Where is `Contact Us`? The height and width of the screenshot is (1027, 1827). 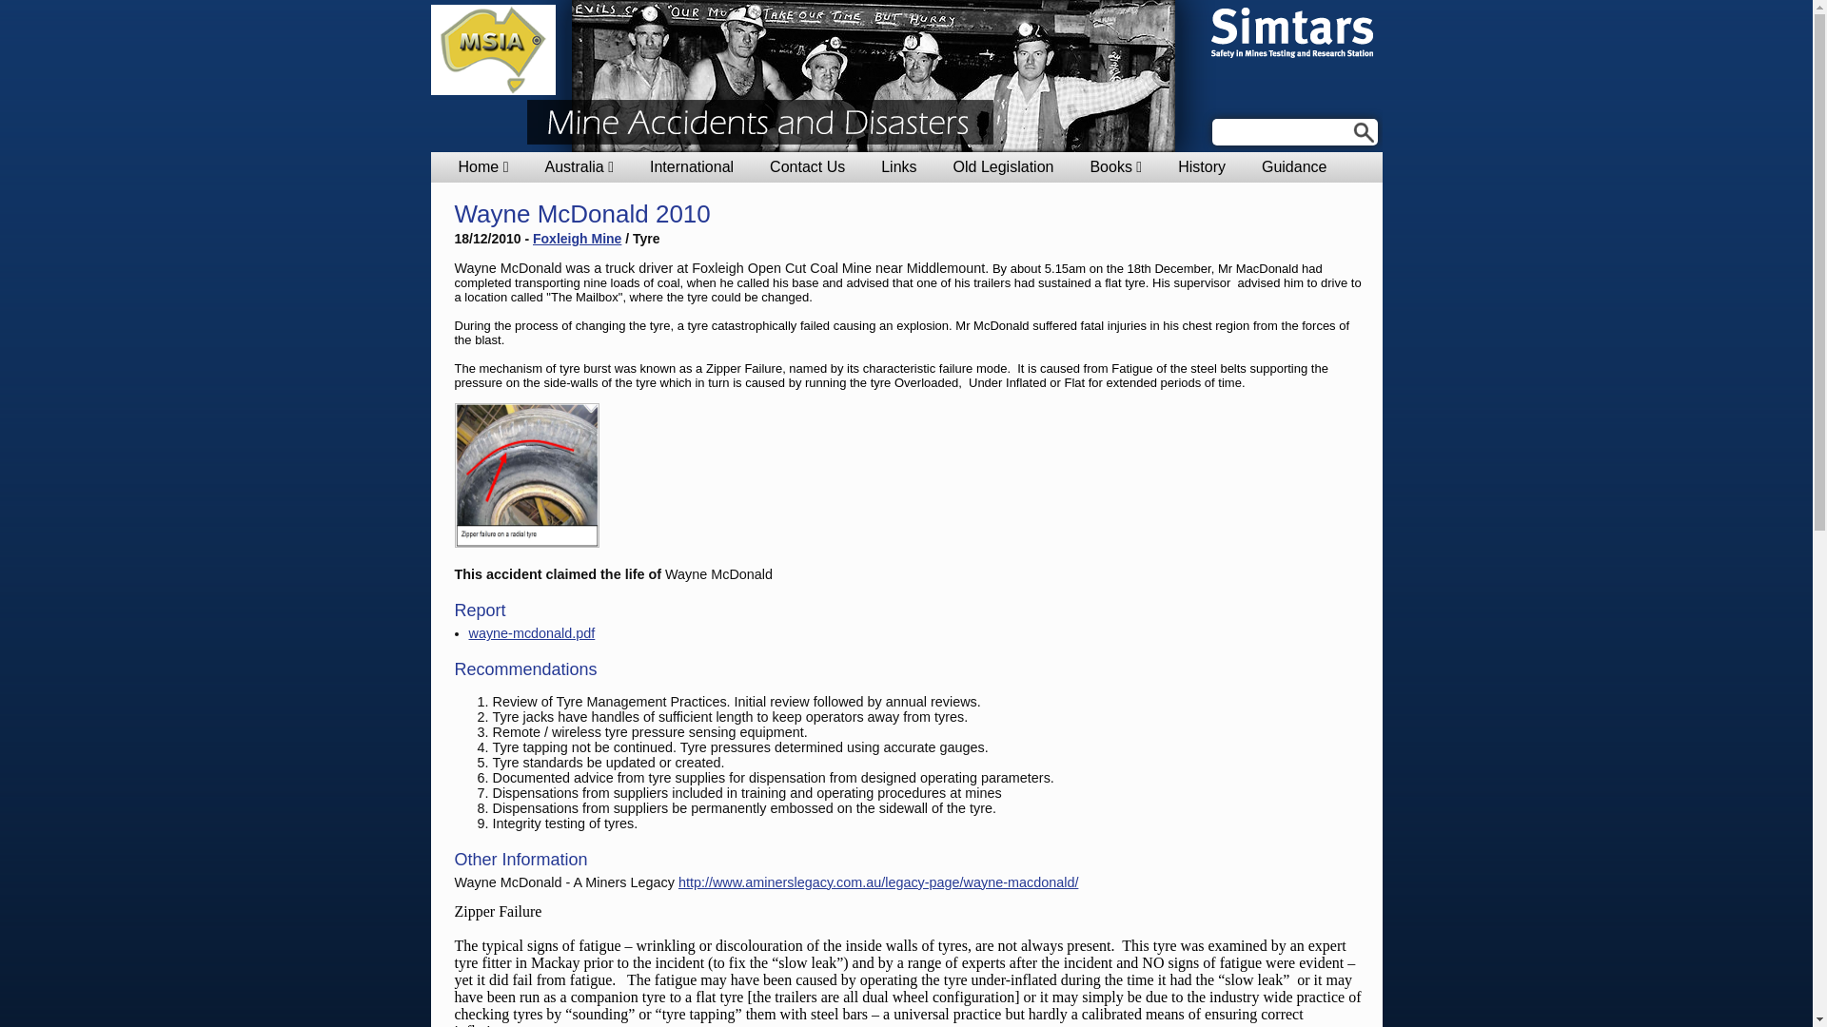 Contact Us is located at coordinates (807, 167).